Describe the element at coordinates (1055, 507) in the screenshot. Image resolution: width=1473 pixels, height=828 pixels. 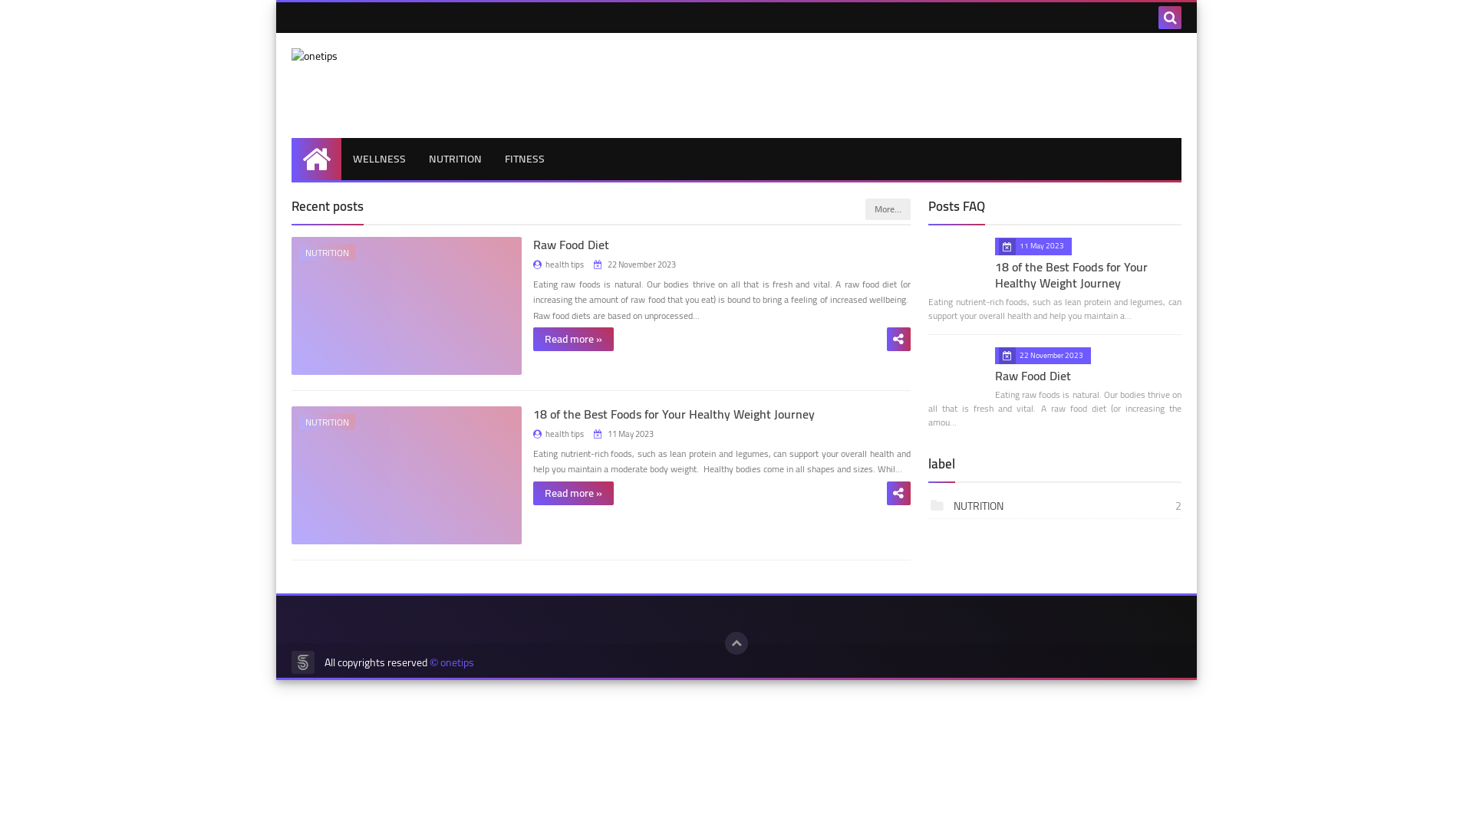
I see `NUTRITION
2` at that location.